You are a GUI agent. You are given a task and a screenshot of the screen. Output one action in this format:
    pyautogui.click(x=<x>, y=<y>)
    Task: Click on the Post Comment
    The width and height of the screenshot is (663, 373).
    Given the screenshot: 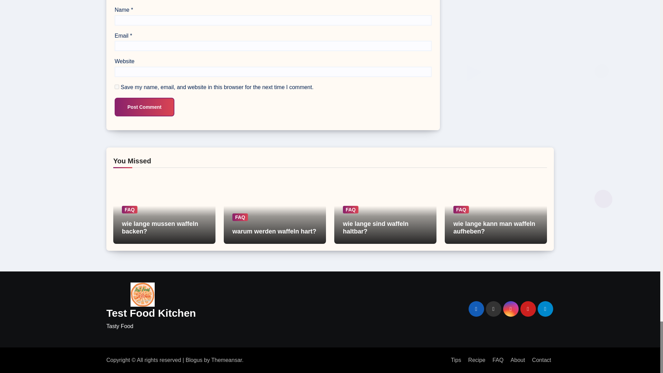 What is the action you would take?
    pyautogui.click(x=144, y=107)
    